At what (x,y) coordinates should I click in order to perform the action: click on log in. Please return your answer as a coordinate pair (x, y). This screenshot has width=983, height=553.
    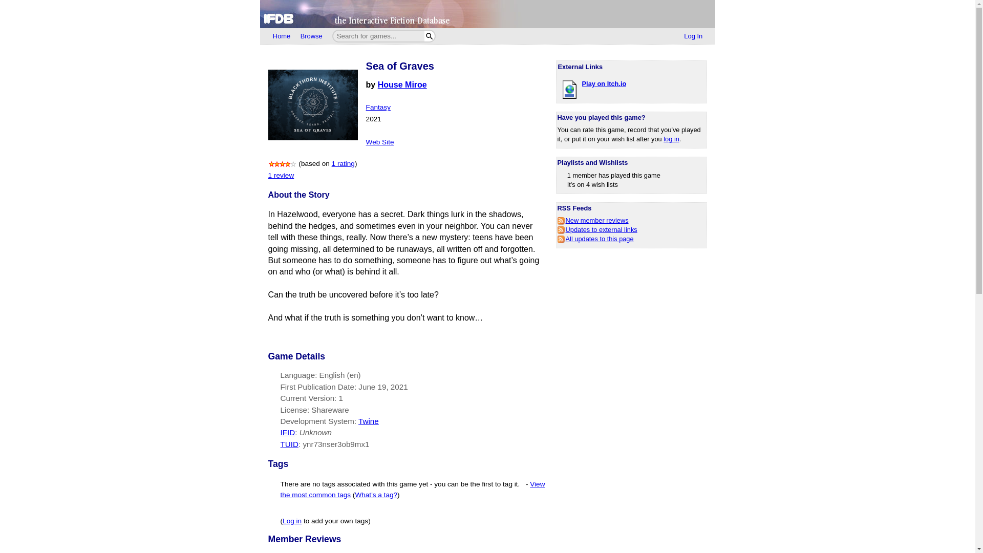
    Looking at the image, I should click on (671, 138).